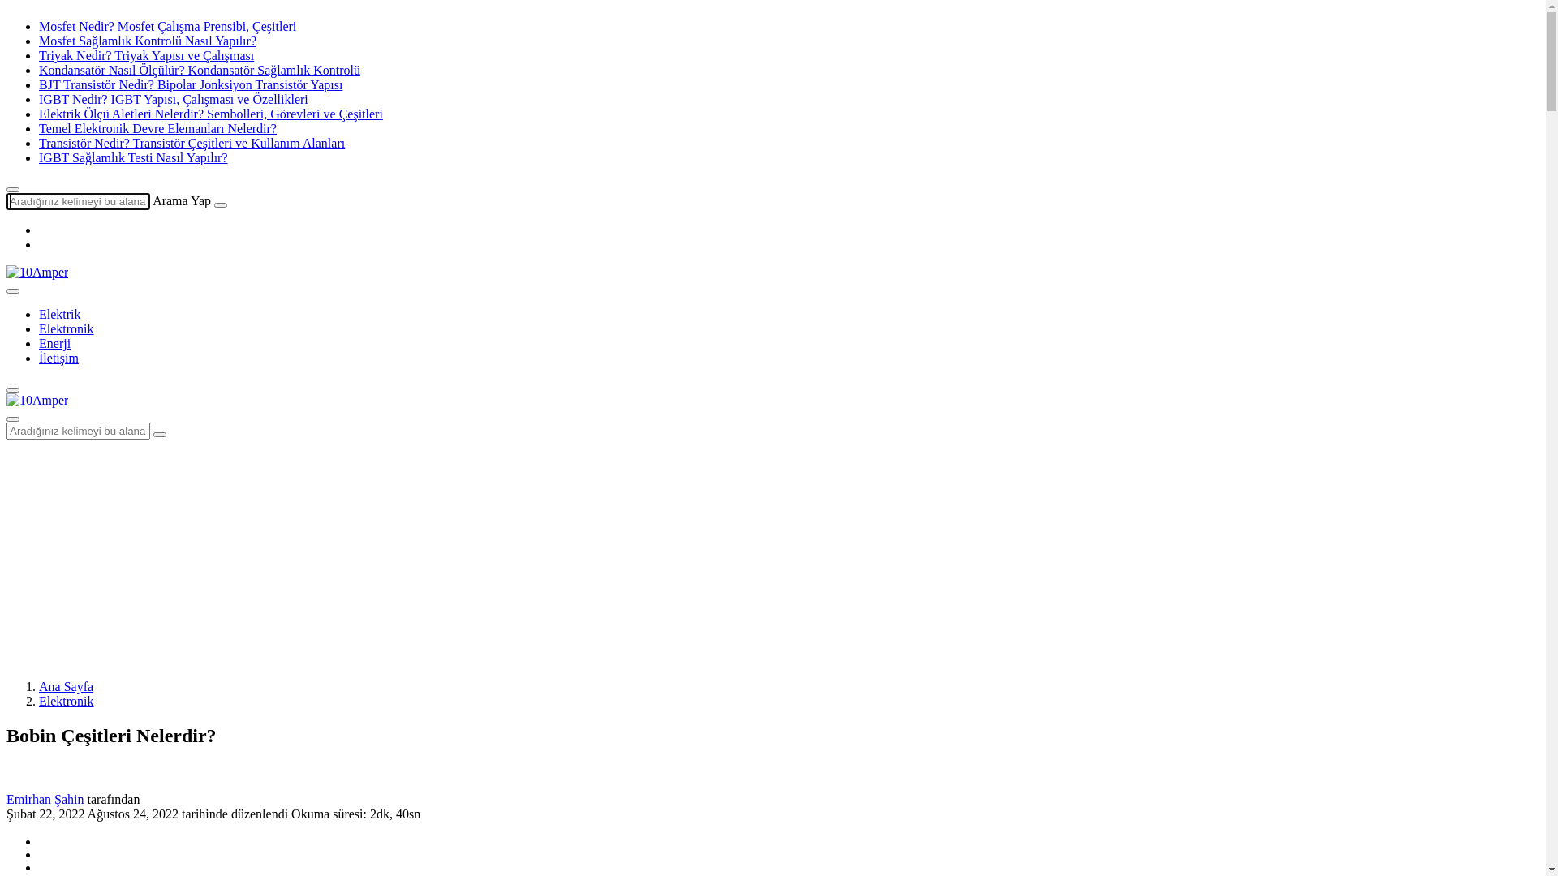 This screenshot has height=876, width=1558. What do you see at coordinates (493, 553) in the screenshot?
I see `Advertisement` at bounding box center [493, 553].